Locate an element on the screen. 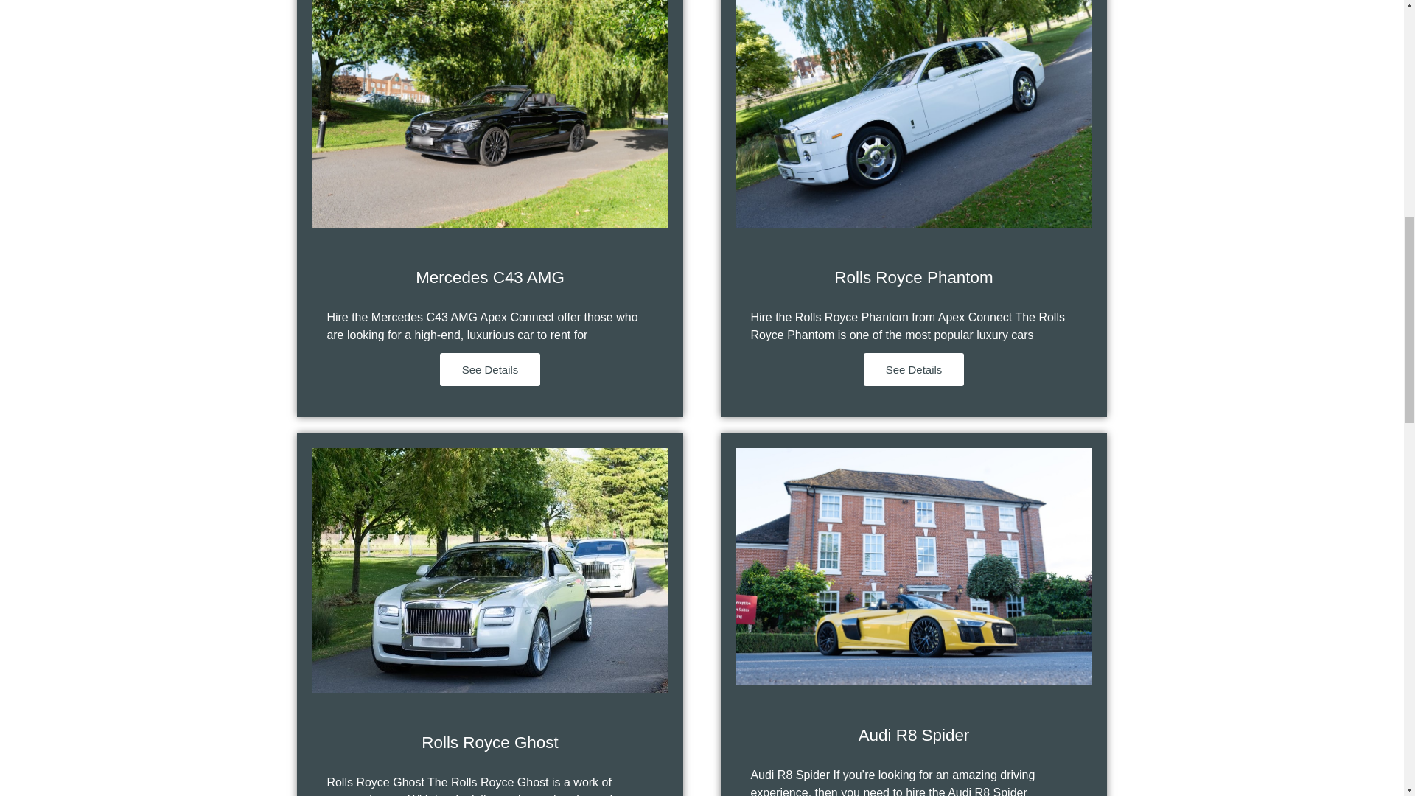  Rolls Royce Phantom is located at coordinates (914, 277).